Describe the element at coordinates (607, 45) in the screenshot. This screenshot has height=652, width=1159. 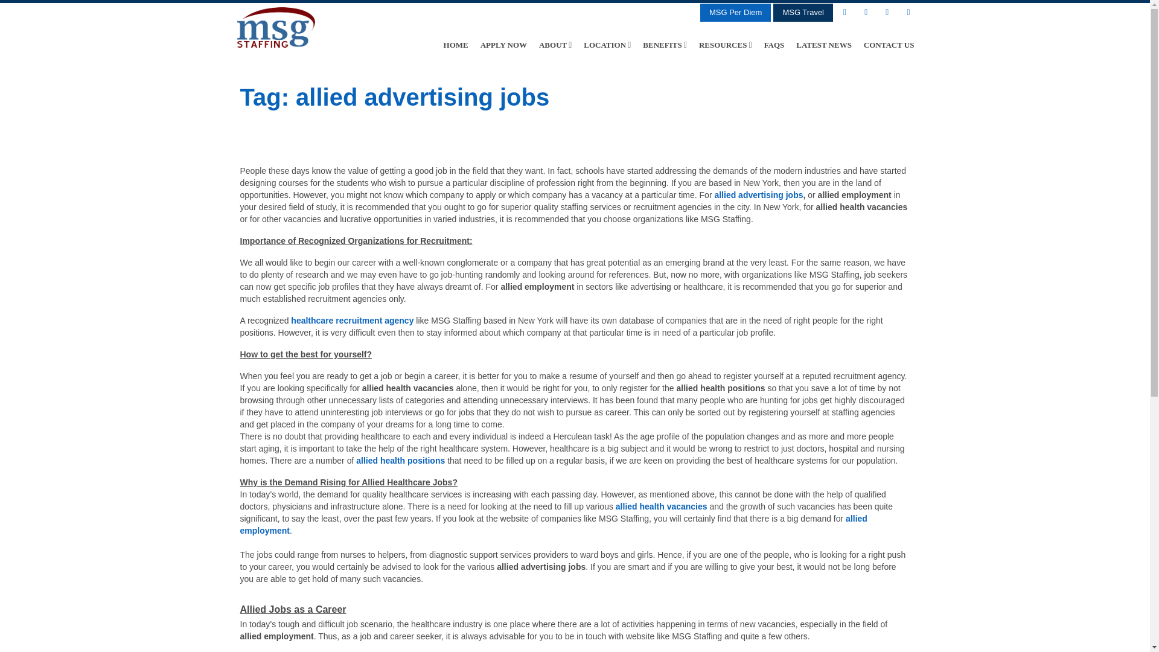
I see `LOCATION` at that location.